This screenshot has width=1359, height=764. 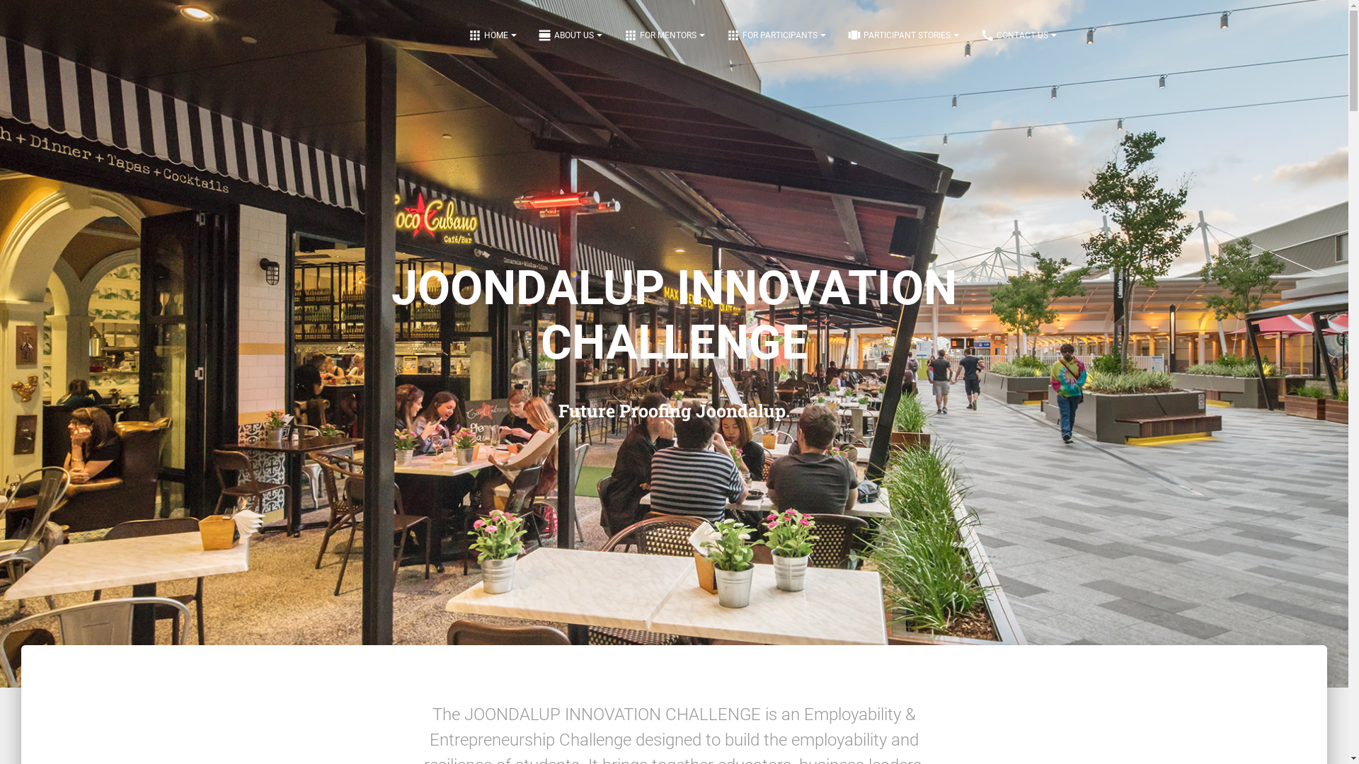 I want to click on PARTICIPANT STORIES, so click(x=903, y=35).